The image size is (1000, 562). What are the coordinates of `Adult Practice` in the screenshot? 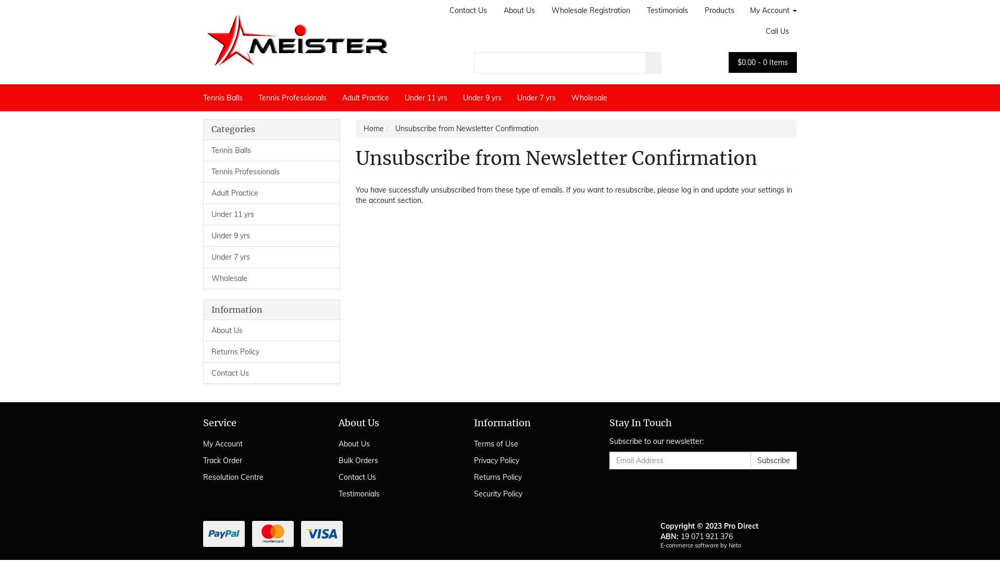 It's located at (272, 193).